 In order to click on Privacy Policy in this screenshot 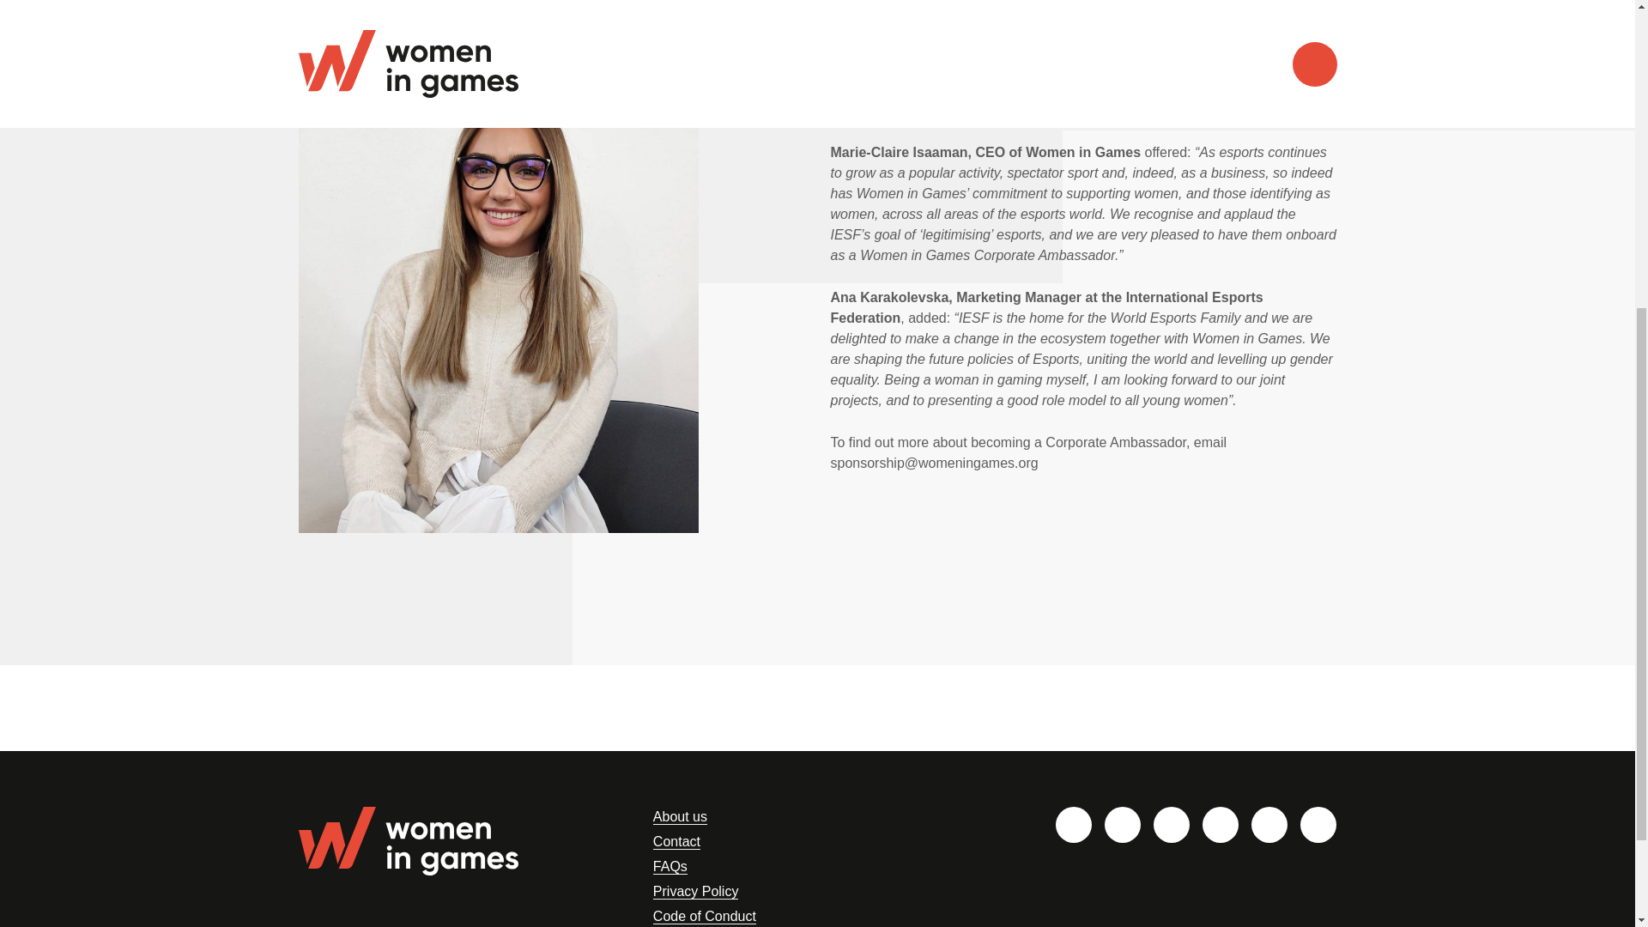, I will do `click(695, 891)`.